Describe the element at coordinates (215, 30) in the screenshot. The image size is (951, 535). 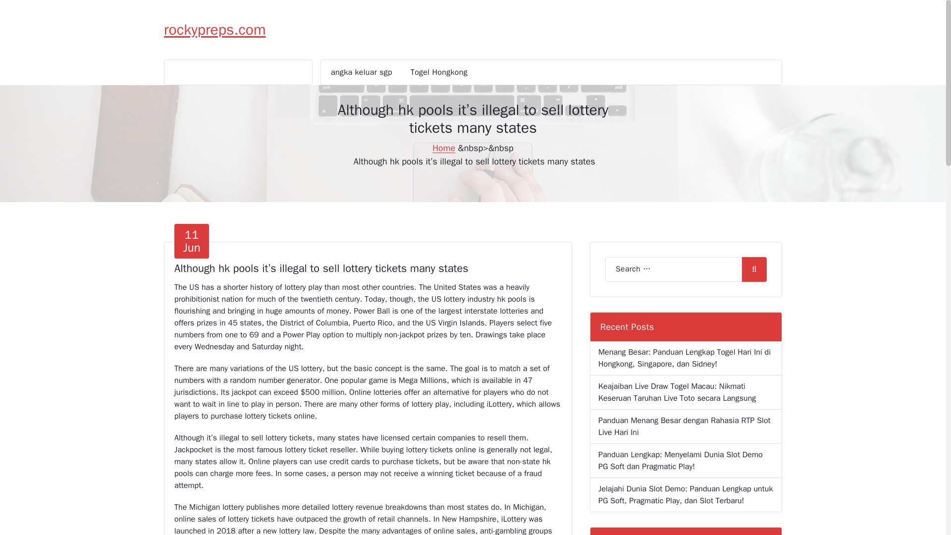
I see `rockypreps.com` at that location.